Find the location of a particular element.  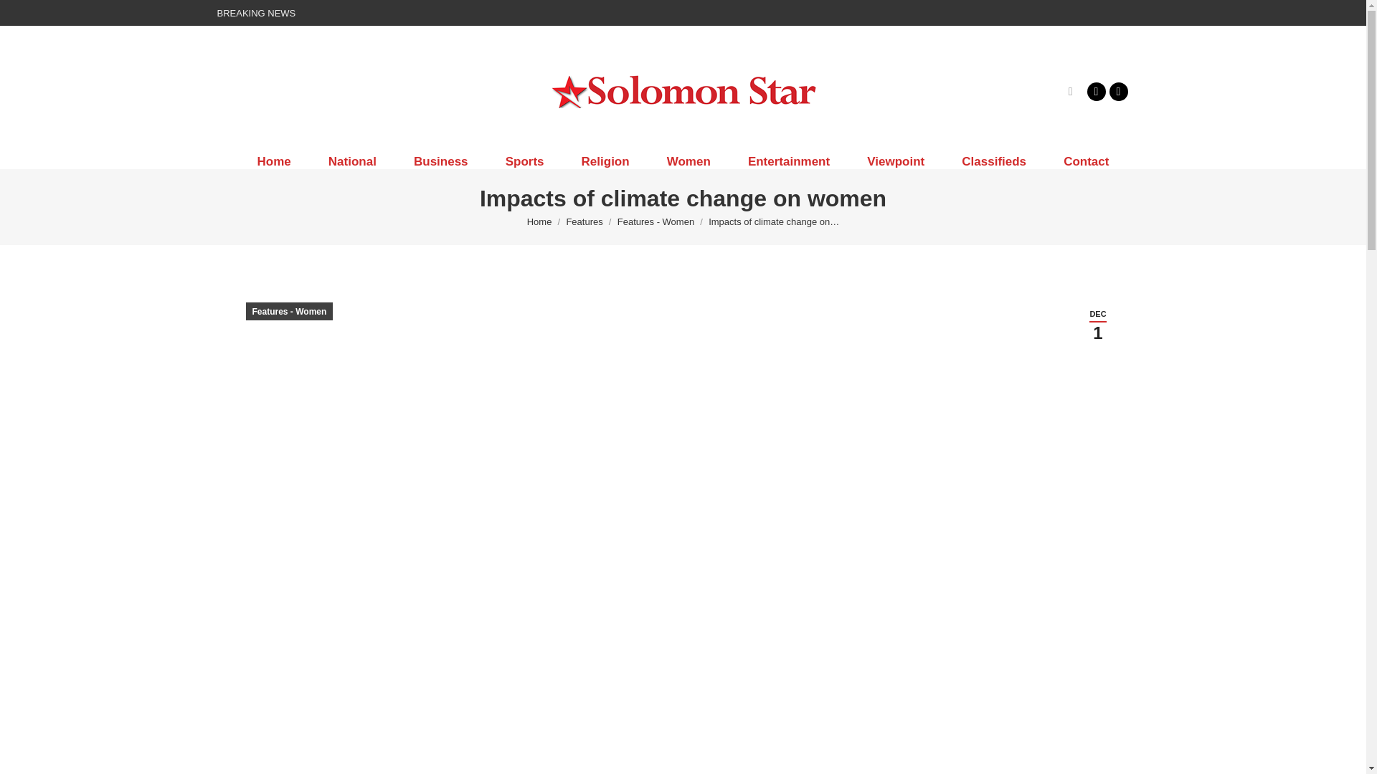

Viewpoint is located at coordinates (895, 161).